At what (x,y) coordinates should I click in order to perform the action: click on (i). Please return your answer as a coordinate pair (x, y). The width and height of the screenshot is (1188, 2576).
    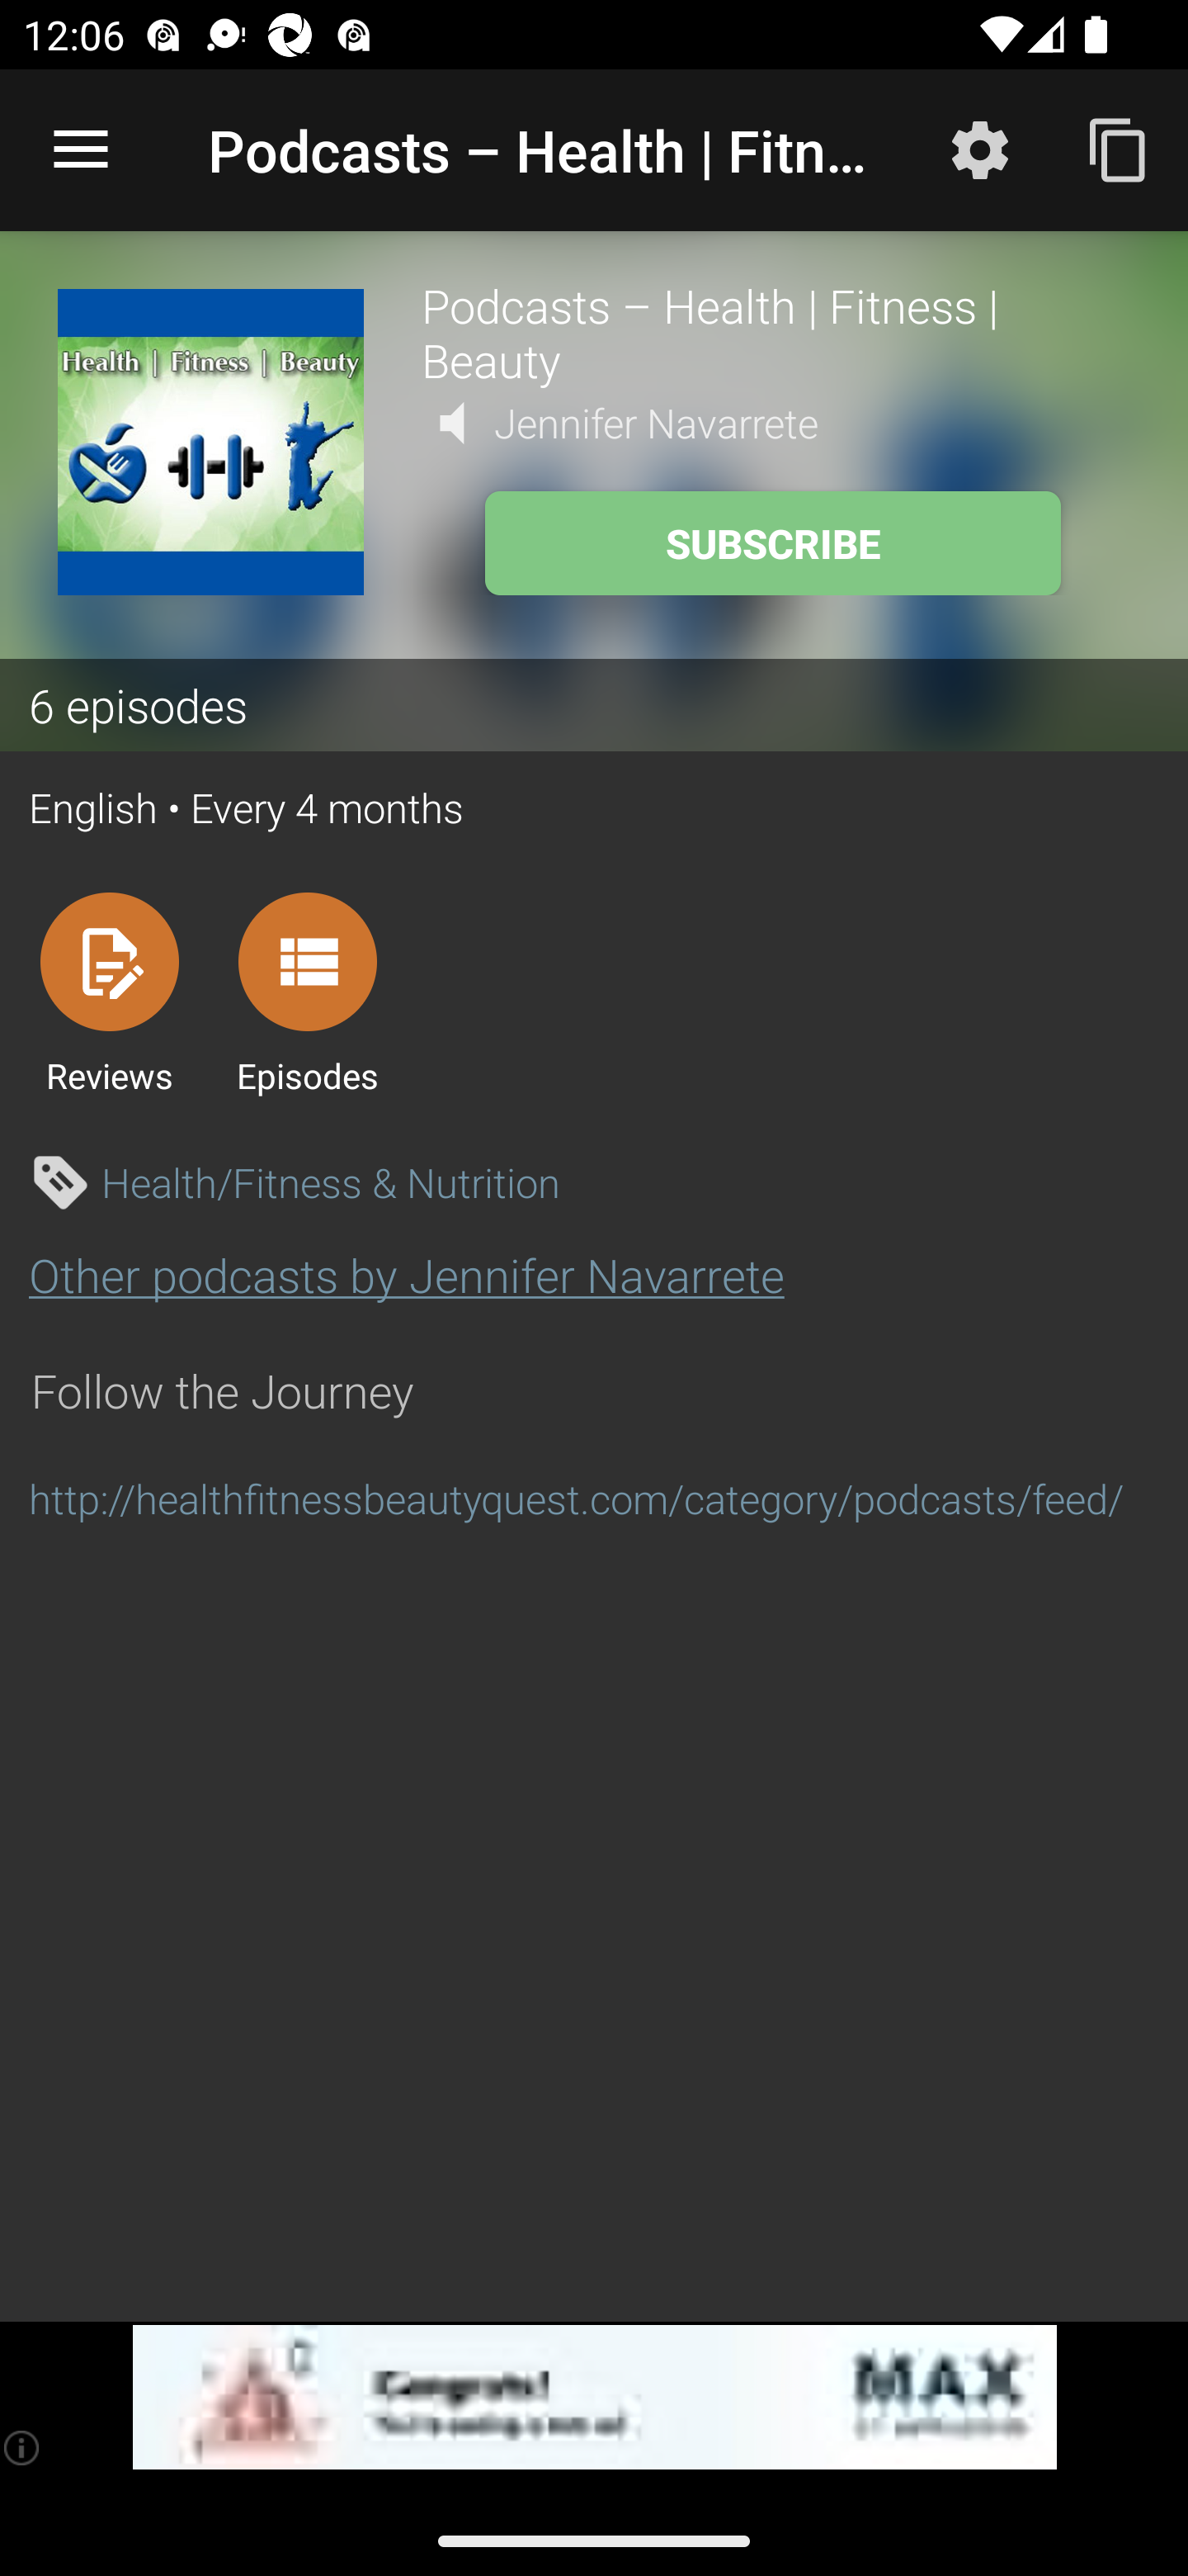
    Looking at the image, I should click on (23, 2447).